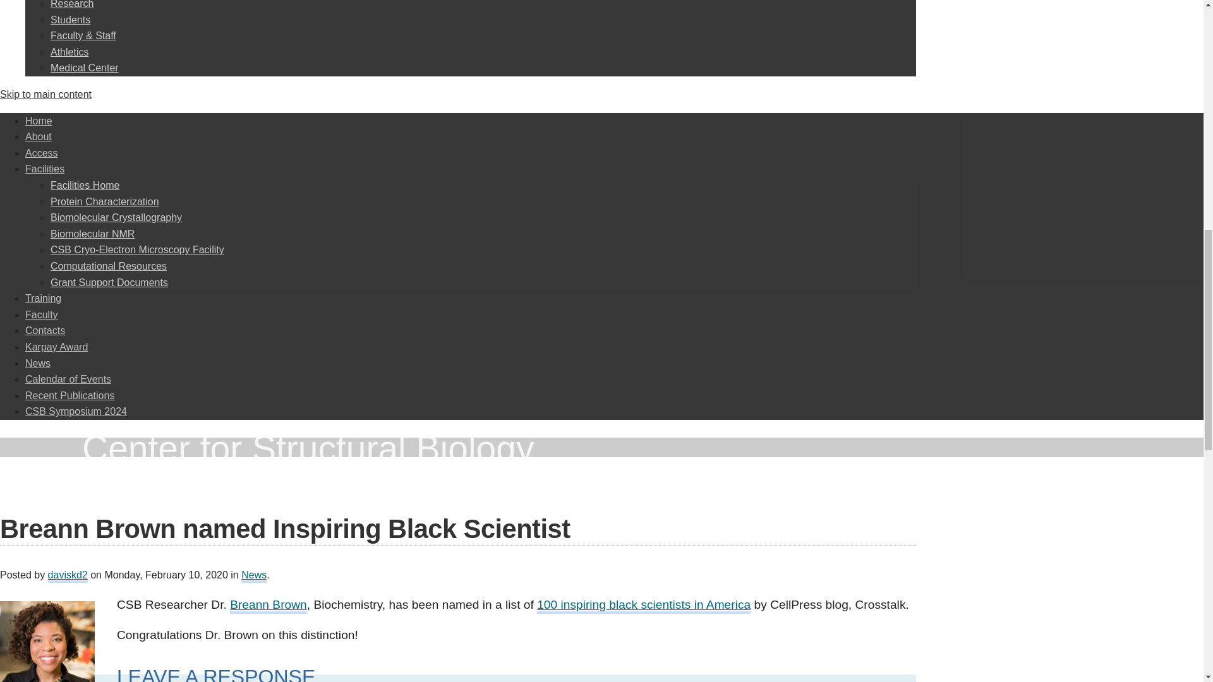 The width and height of the screenshot is (1213, 682). What do you see at coordinates (85, 68) in the screenshot?
I see `Medical Center` at bounding box center [85, 68].